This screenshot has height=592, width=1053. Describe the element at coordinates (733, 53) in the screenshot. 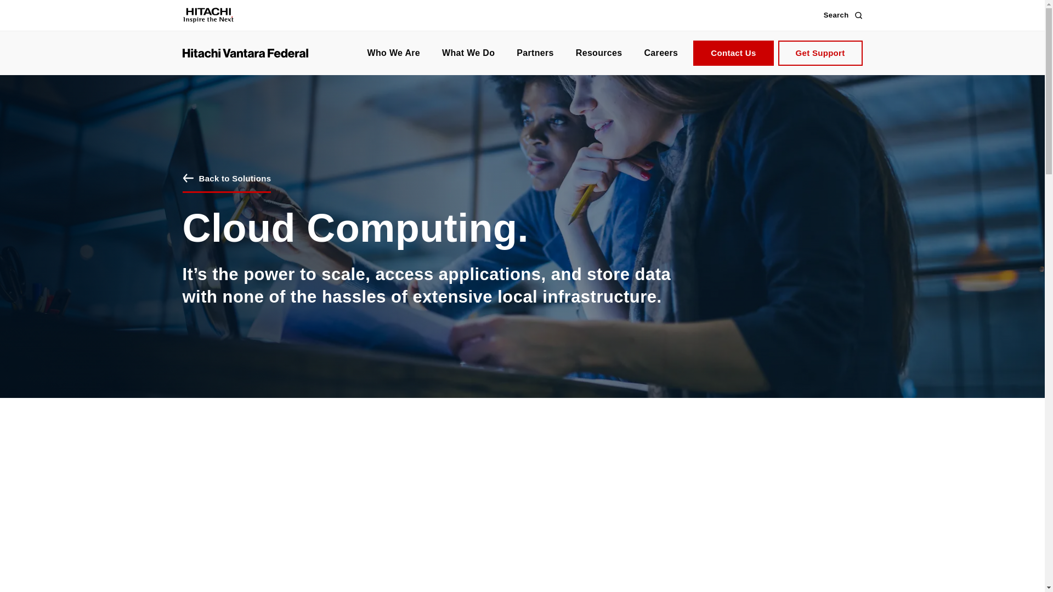

I see `Contact Us` at that location.